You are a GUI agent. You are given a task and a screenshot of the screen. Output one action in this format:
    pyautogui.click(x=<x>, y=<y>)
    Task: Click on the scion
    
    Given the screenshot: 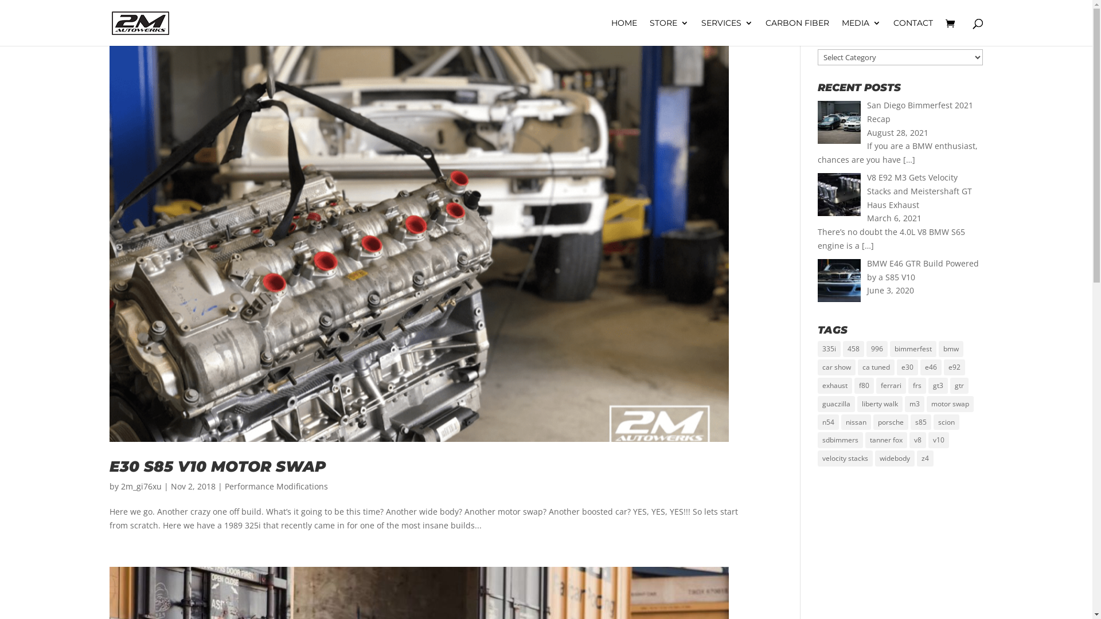 What is the action you would take?
    pyautogui.click(x=946, y=422)
    